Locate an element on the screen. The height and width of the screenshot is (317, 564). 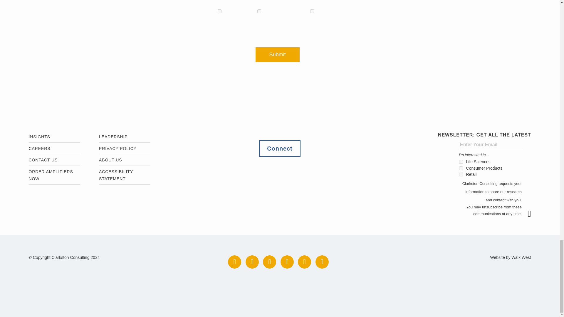
Submit is located at coordinates (277, 55).